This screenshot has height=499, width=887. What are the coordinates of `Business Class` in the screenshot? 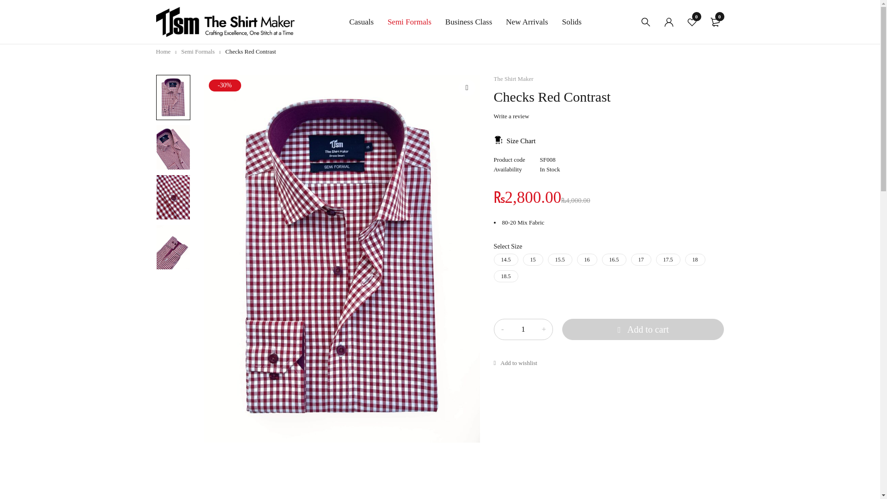 It's located at (468, 22).